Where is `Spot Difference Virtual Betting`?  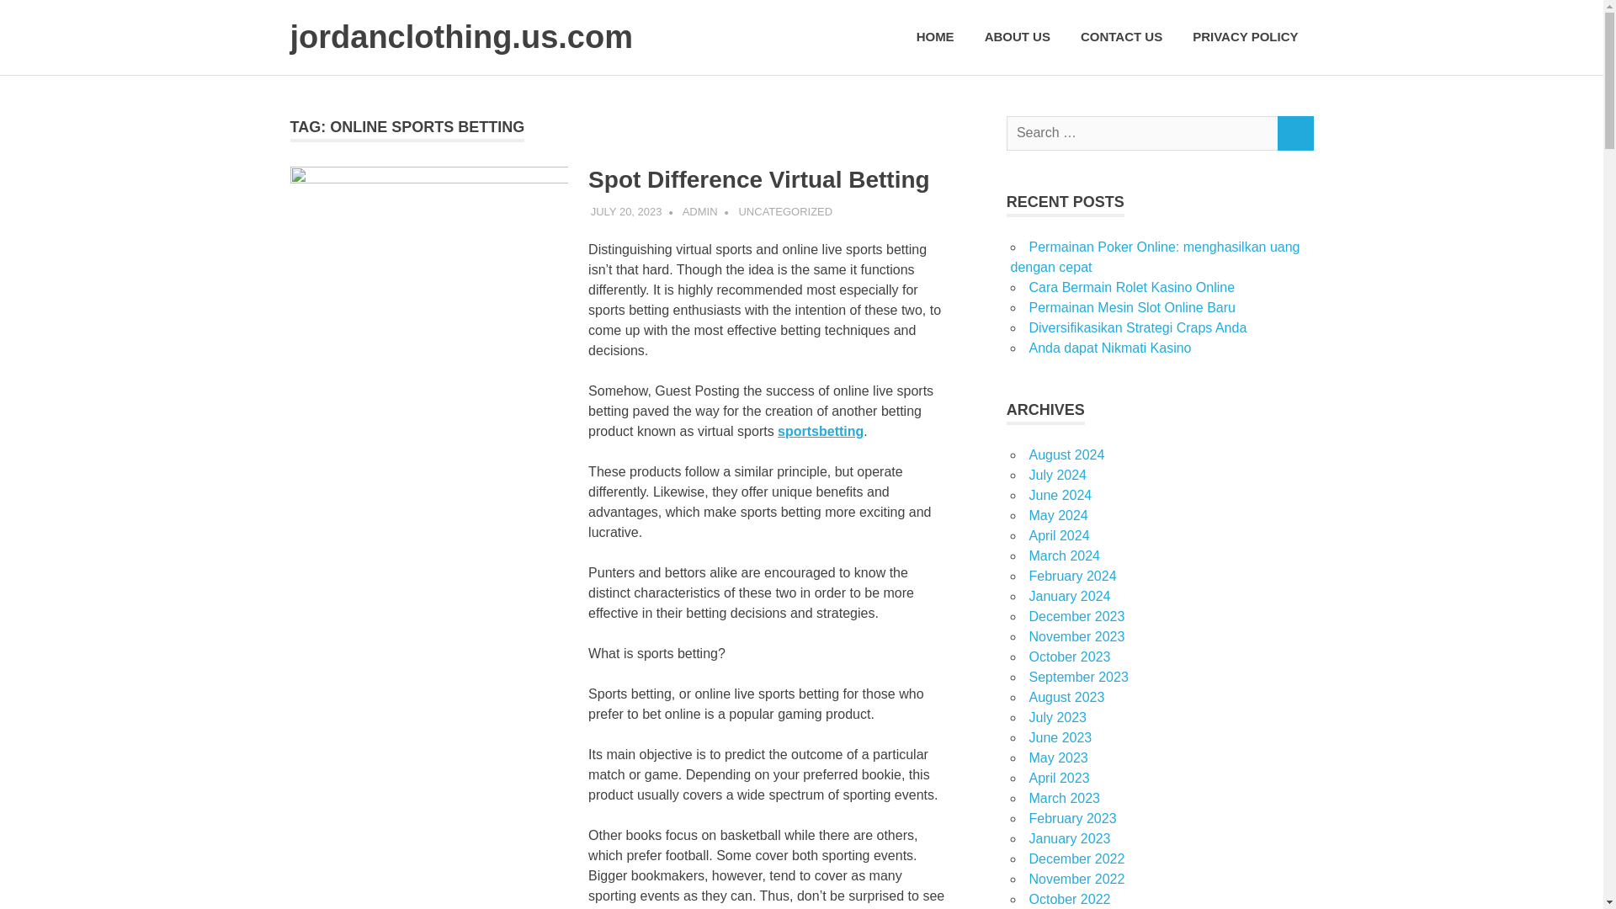 Spot Difference Virtual Betting is located at coordinates (759, 178).